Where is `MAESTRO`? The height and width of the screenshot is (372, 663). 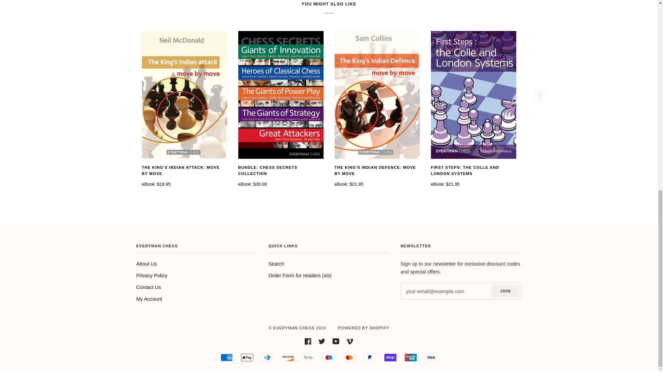 MAESTRO is located at coordinates (329, 358).